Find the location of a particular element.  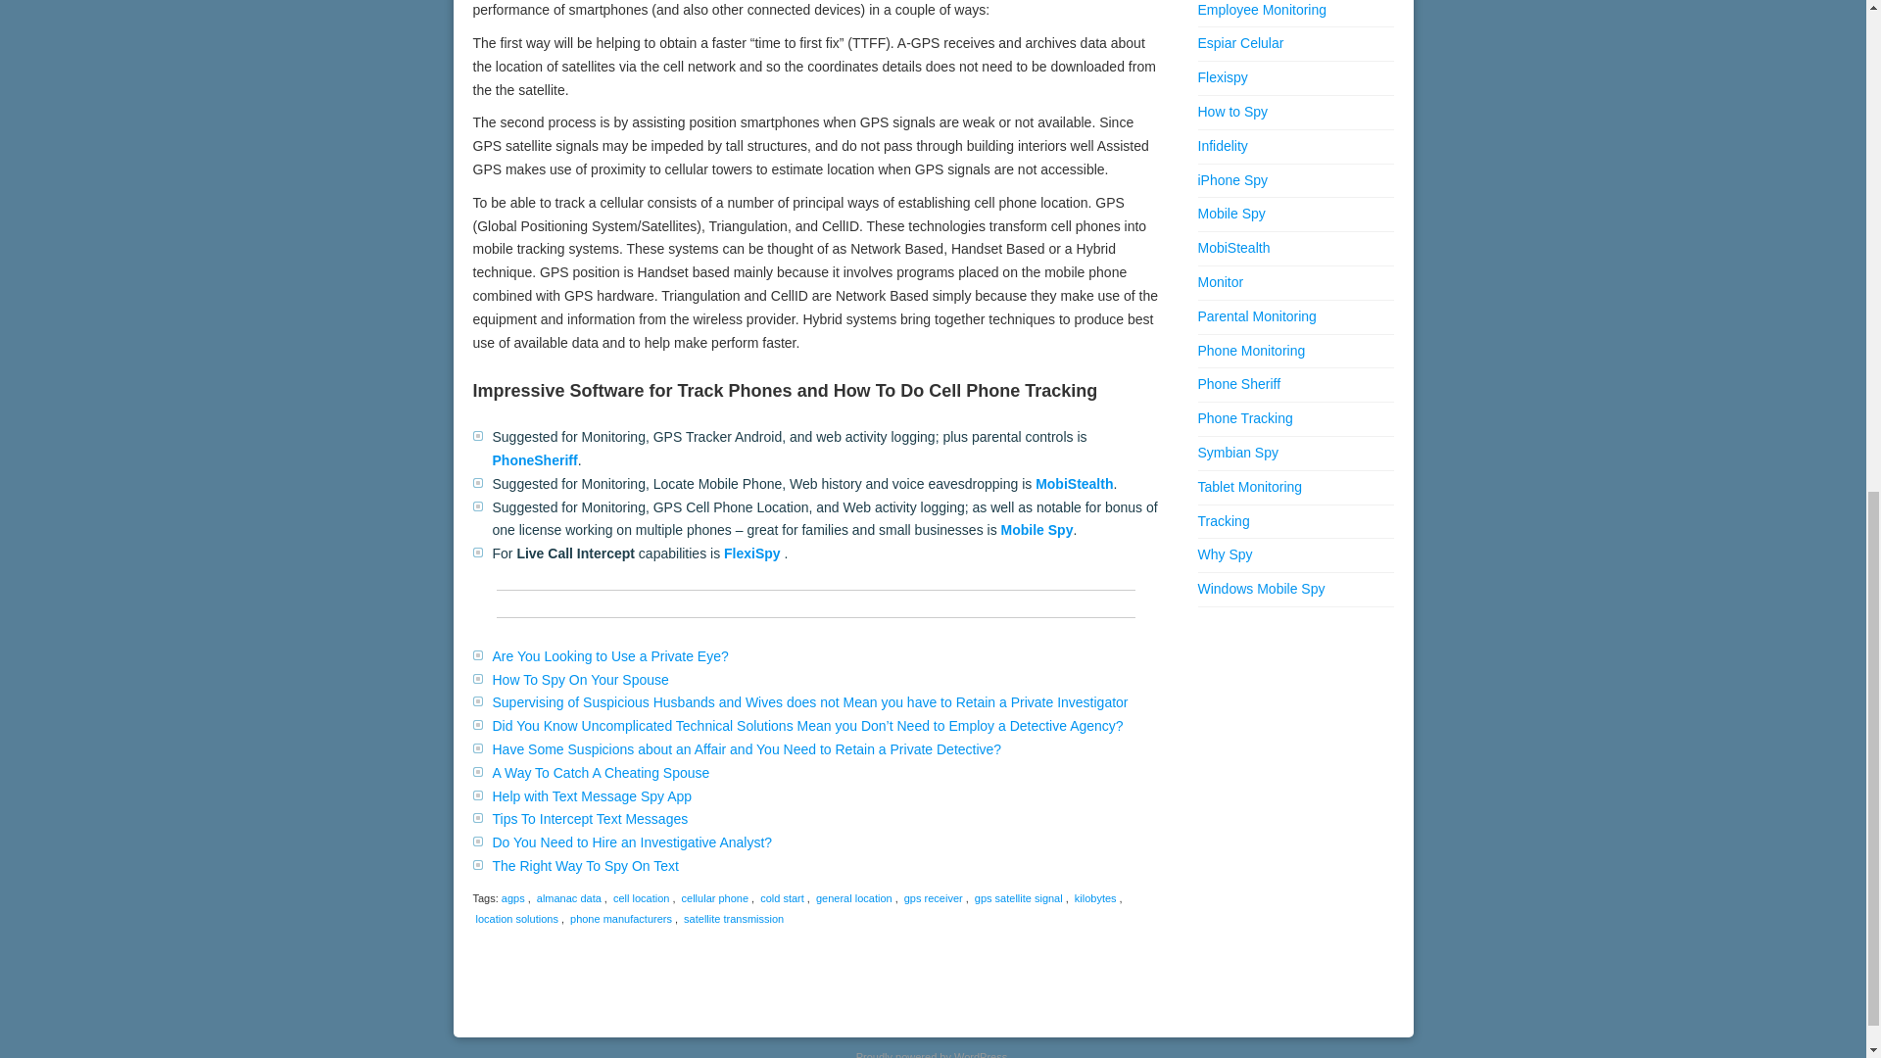

Tips To Intercept Text Messages is located at coordinates (590, 819).